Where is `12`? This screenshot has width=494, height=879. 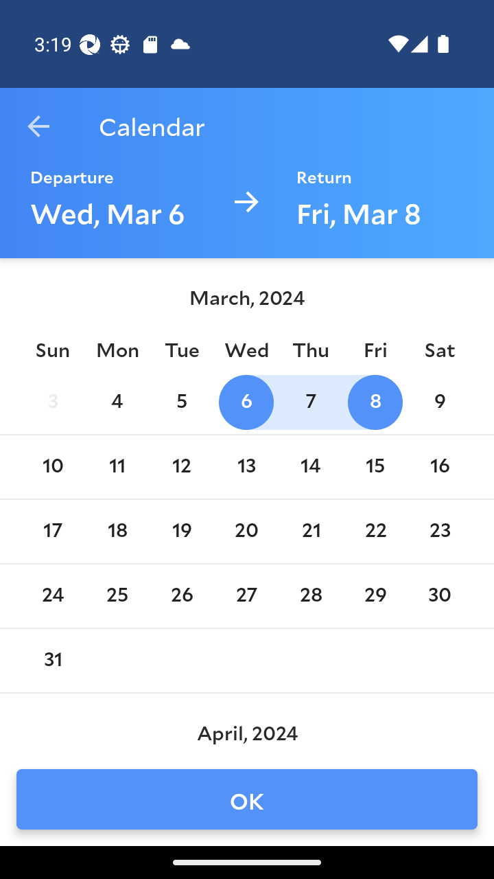 12 is located at coordinates (181, 467).